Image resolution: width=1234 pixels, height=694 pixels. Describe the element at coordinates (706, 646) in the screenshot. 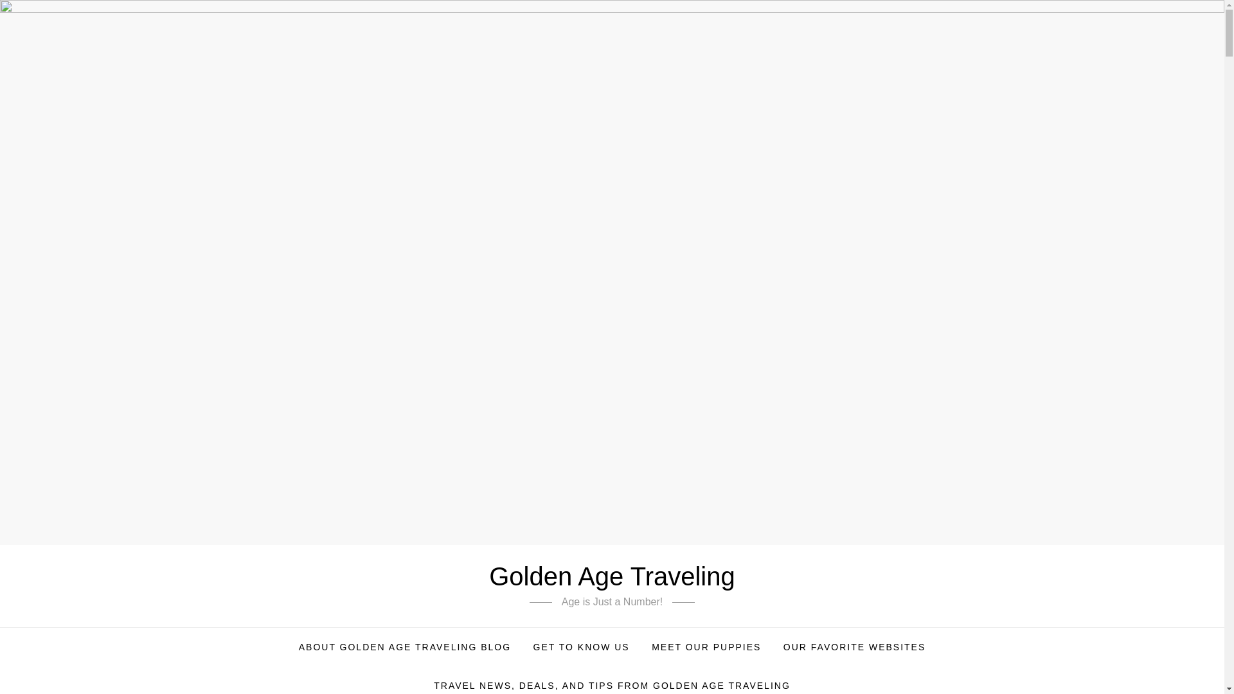

I see `MEET OUR PUPPIES` at that location.